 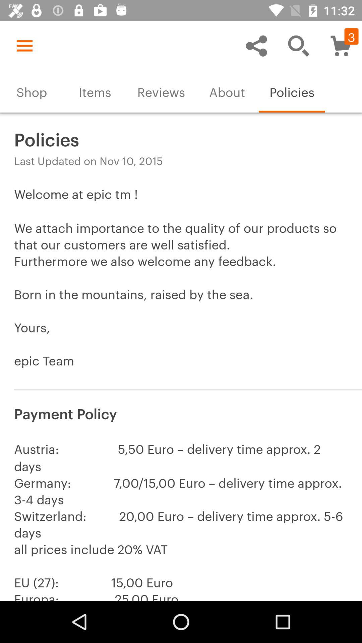 What do you see at coordinates (181, 413) in the screenshot?
I see `press the payment policy item` at bounding box center [181, 413].